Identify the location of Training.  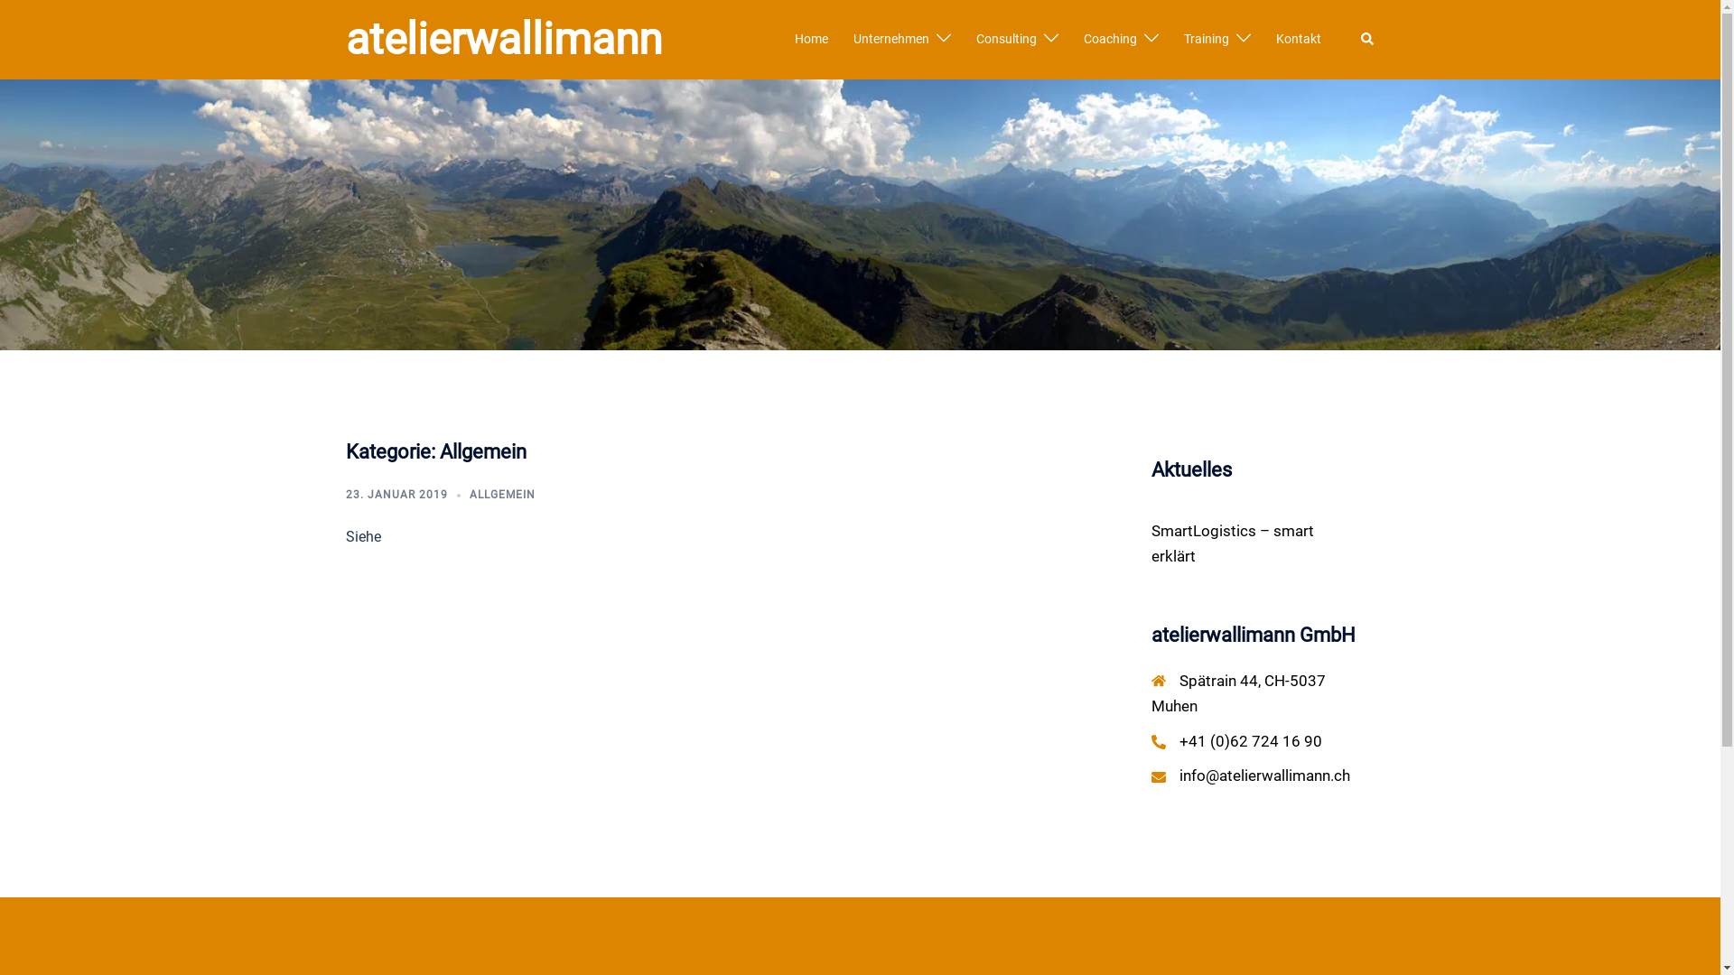
(1206, 40).